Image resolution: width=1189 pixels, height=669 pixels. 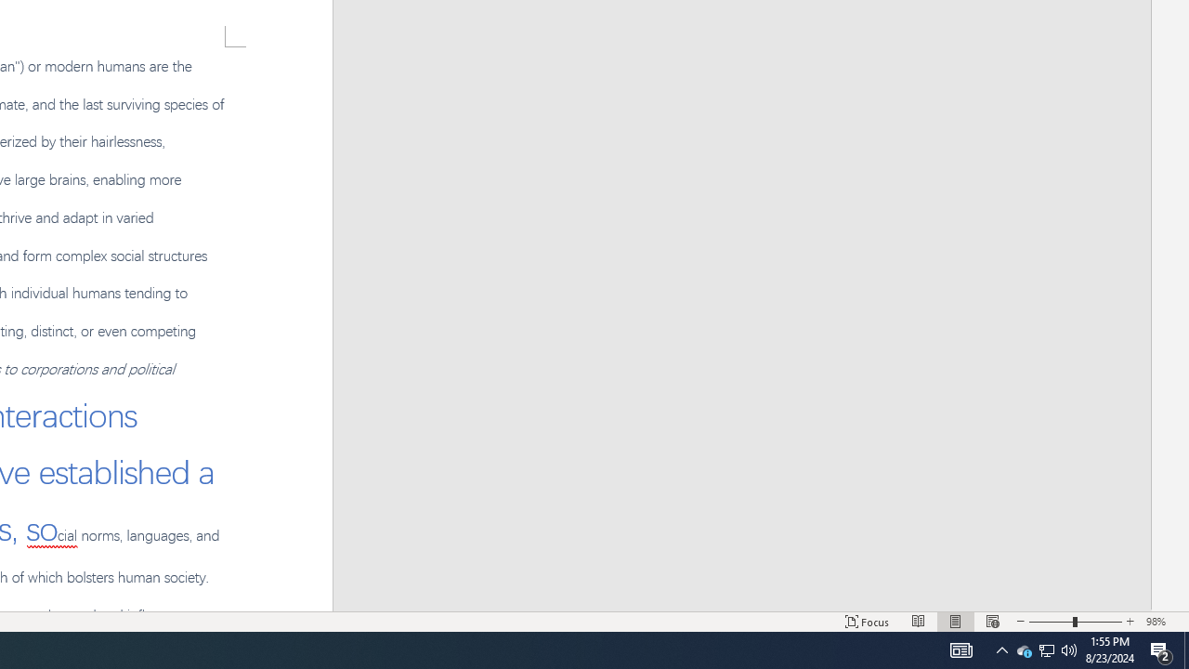 What do you see at coordinates (993, 621) in the screenshot?
I see `Web Layout` at bounding box center [993, 621].